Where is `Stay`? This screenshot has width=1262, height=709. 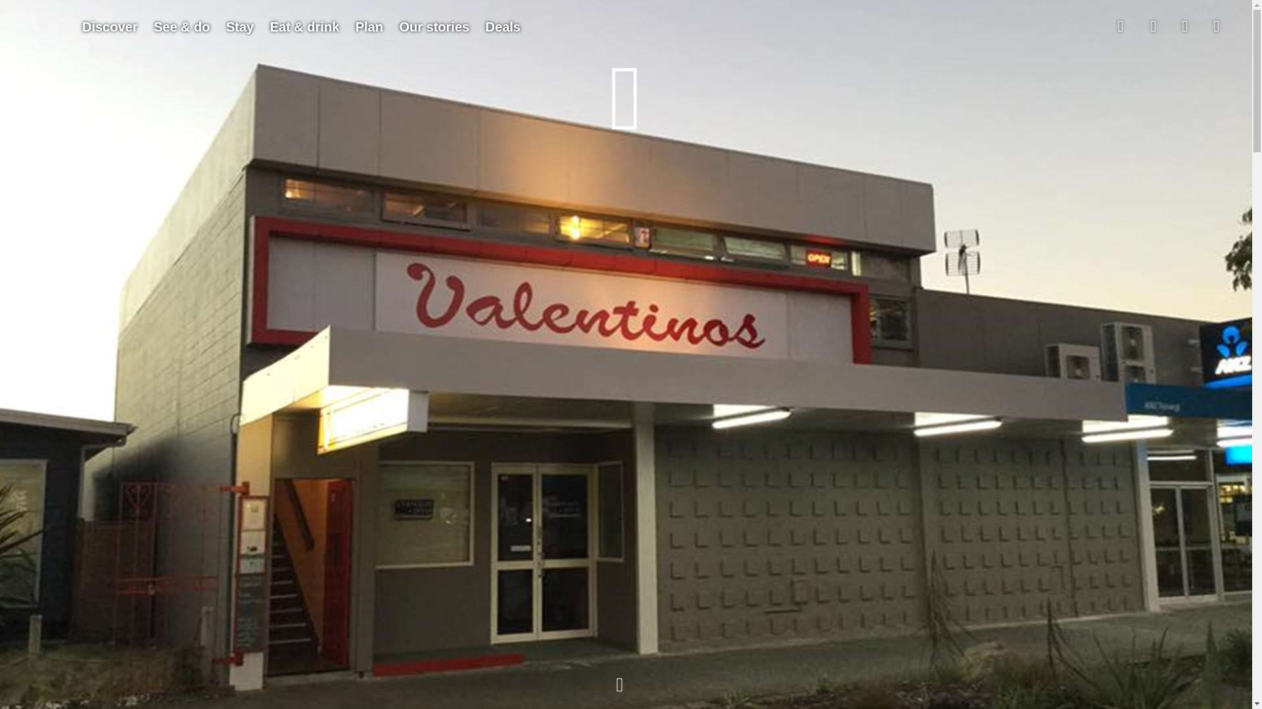
Stay is located at coordinates (239, 27).